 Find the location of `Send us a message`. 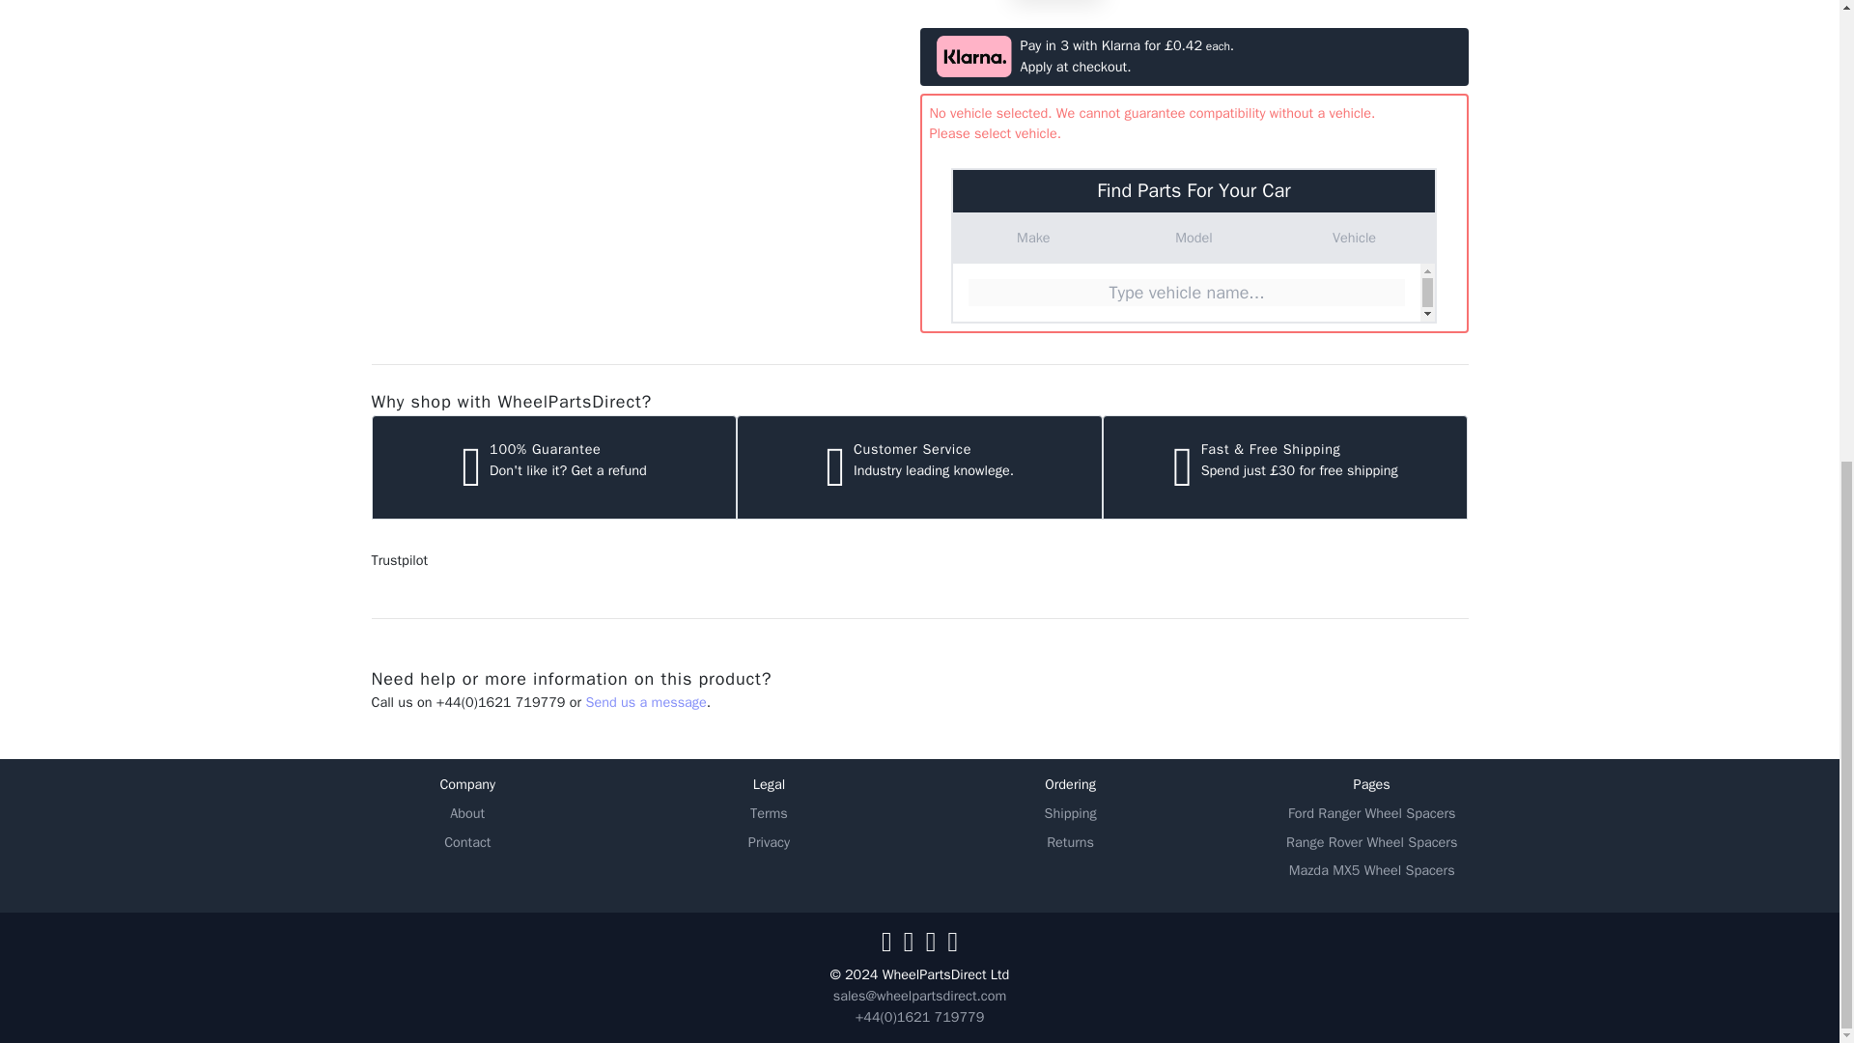

Send us a message is located at coordinates (645, 701).